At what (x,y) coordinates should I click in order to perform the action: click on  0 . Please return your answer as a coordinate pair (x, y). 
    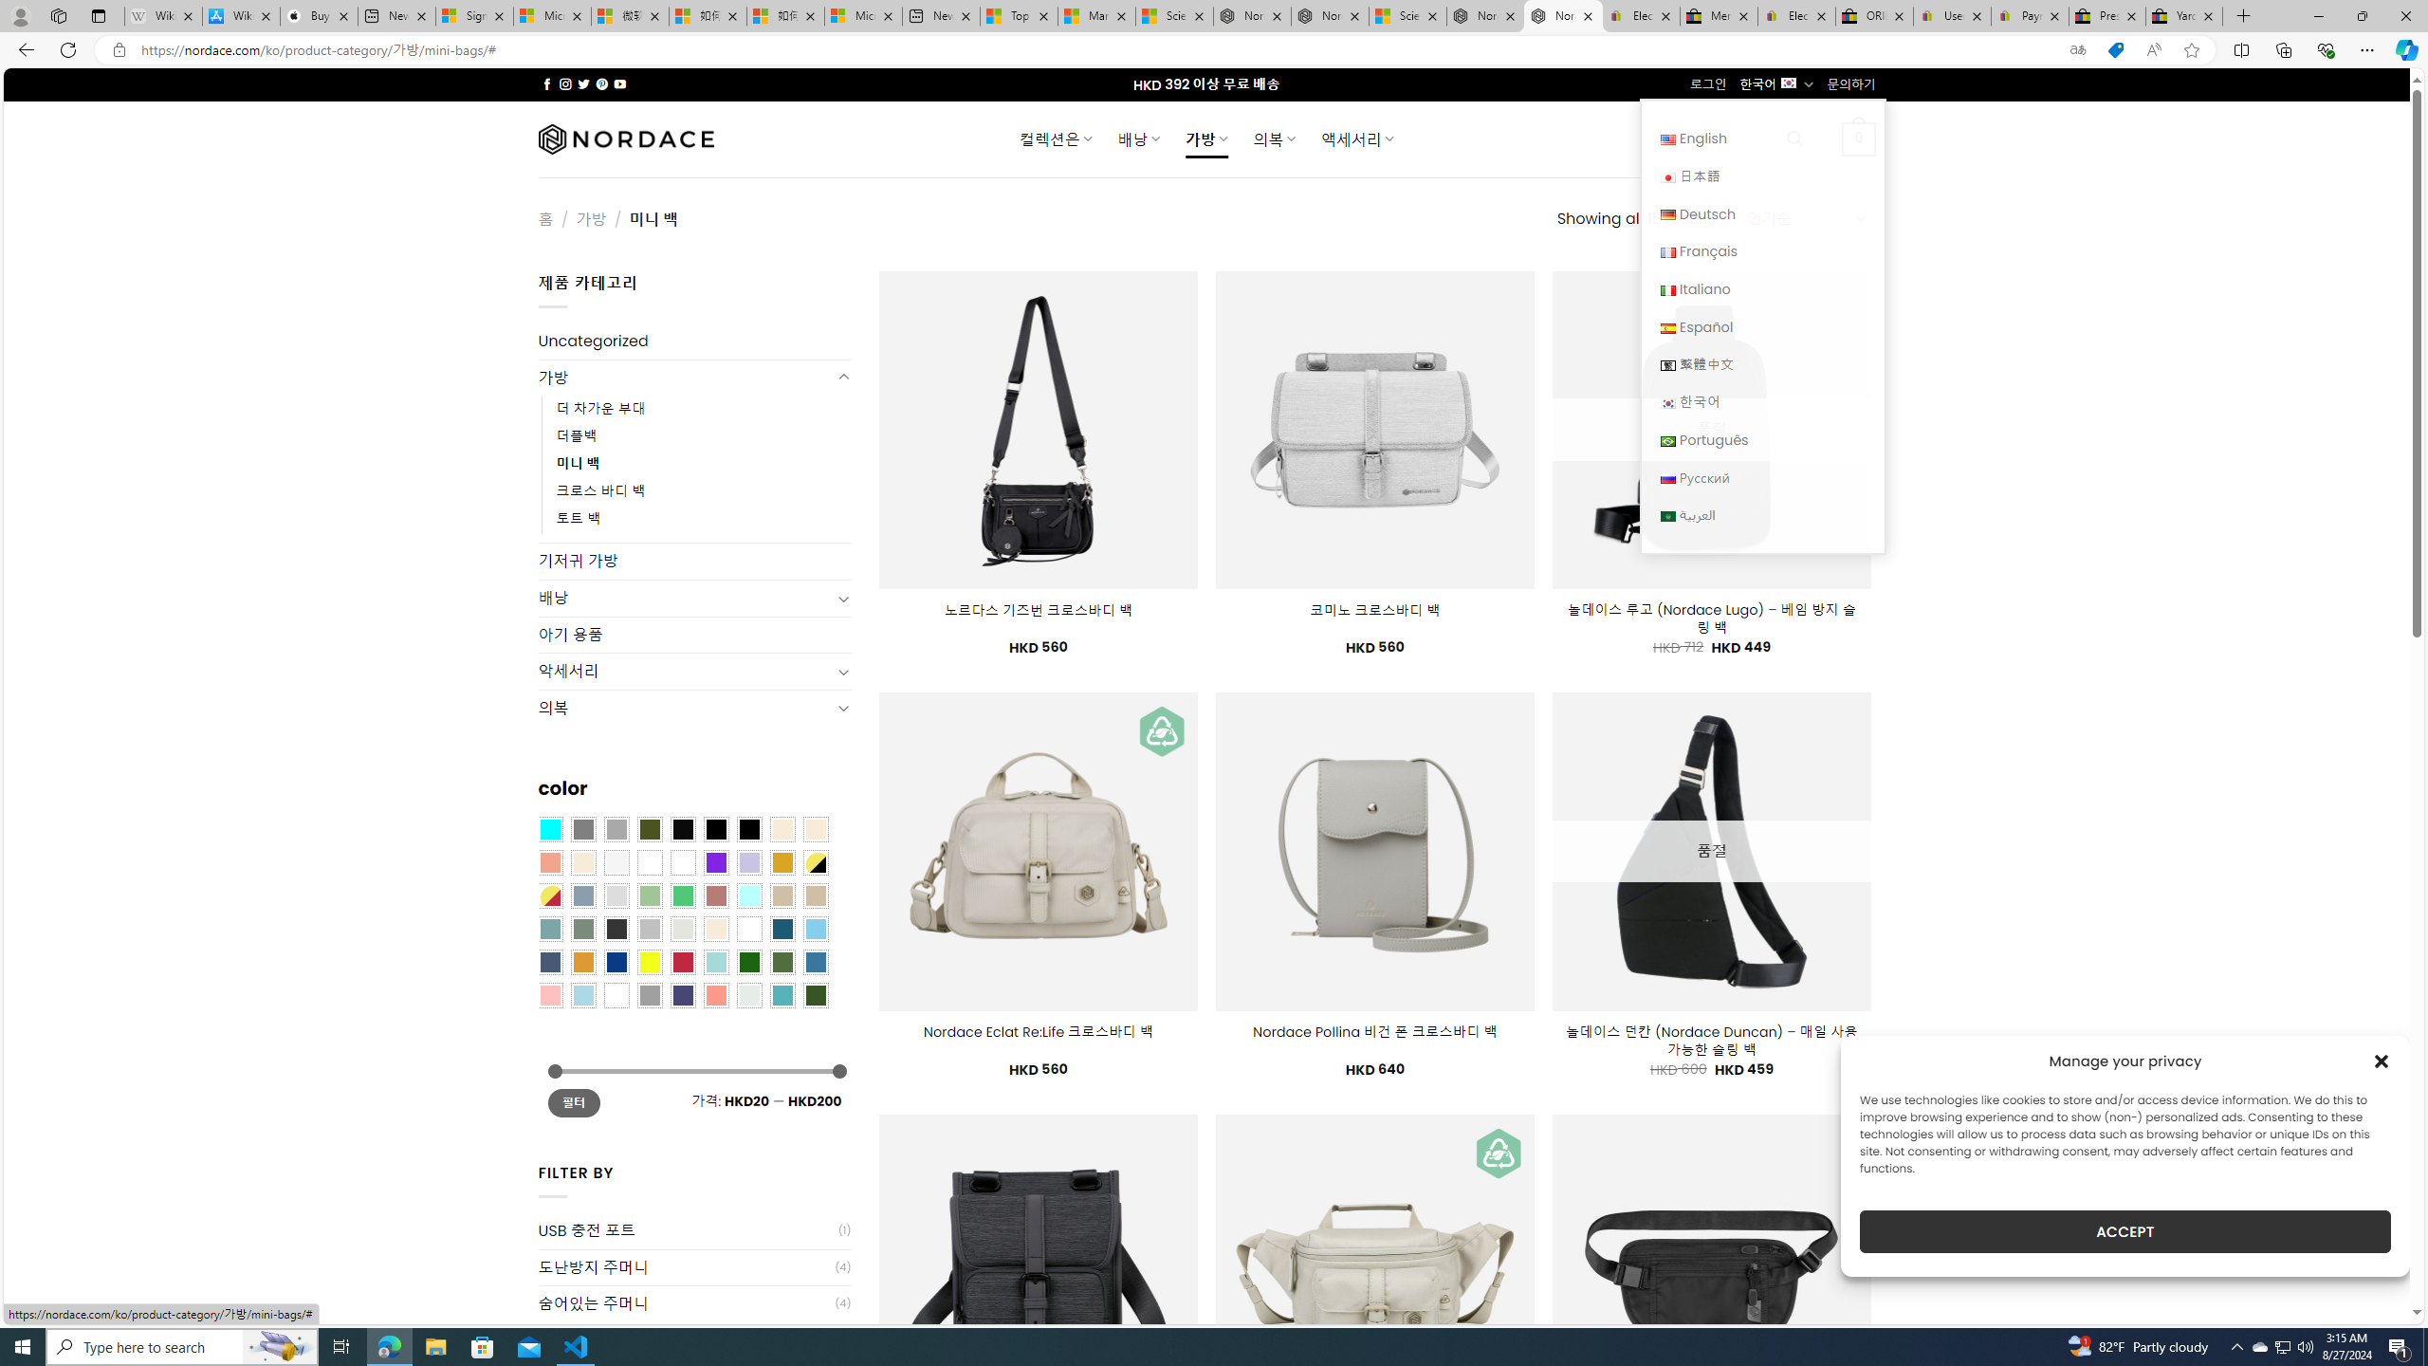
    Looking at the image, I should click on (1859, 138).